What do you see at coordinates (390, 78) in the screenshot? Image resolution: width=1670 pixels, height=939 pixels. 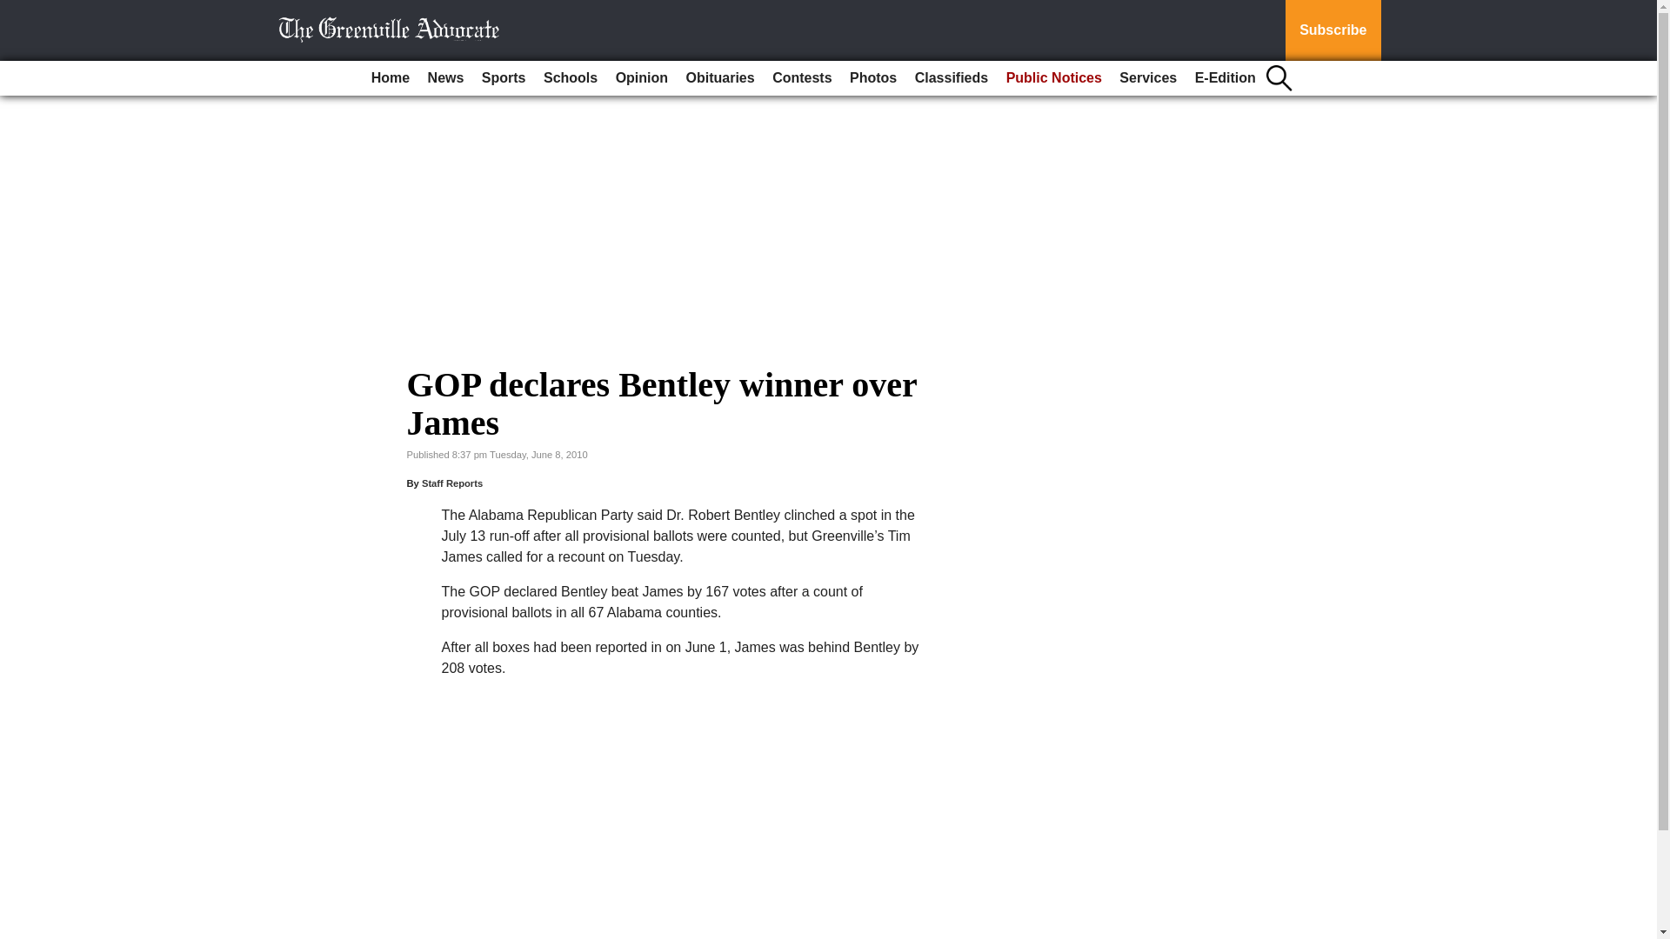 I see `Home` at bounding box center [390, 78].